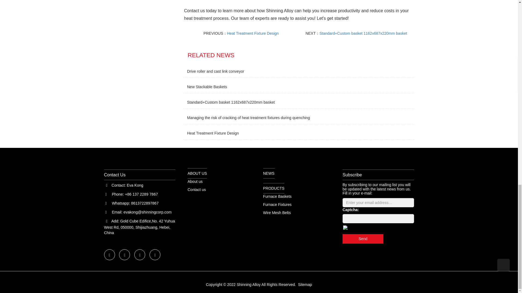 This screenshot has width=522, height=293. What do you see at coordinates (215, 71) in the screenshot?
I see `Drive roller and cast link conveyor` at bounding box center [215, 71].